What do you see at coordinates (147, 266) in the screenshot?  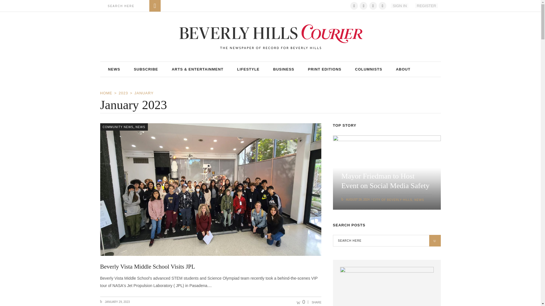 I see `Beverly Vista Middle School Visits JPL` at bounding box center [147, 266].